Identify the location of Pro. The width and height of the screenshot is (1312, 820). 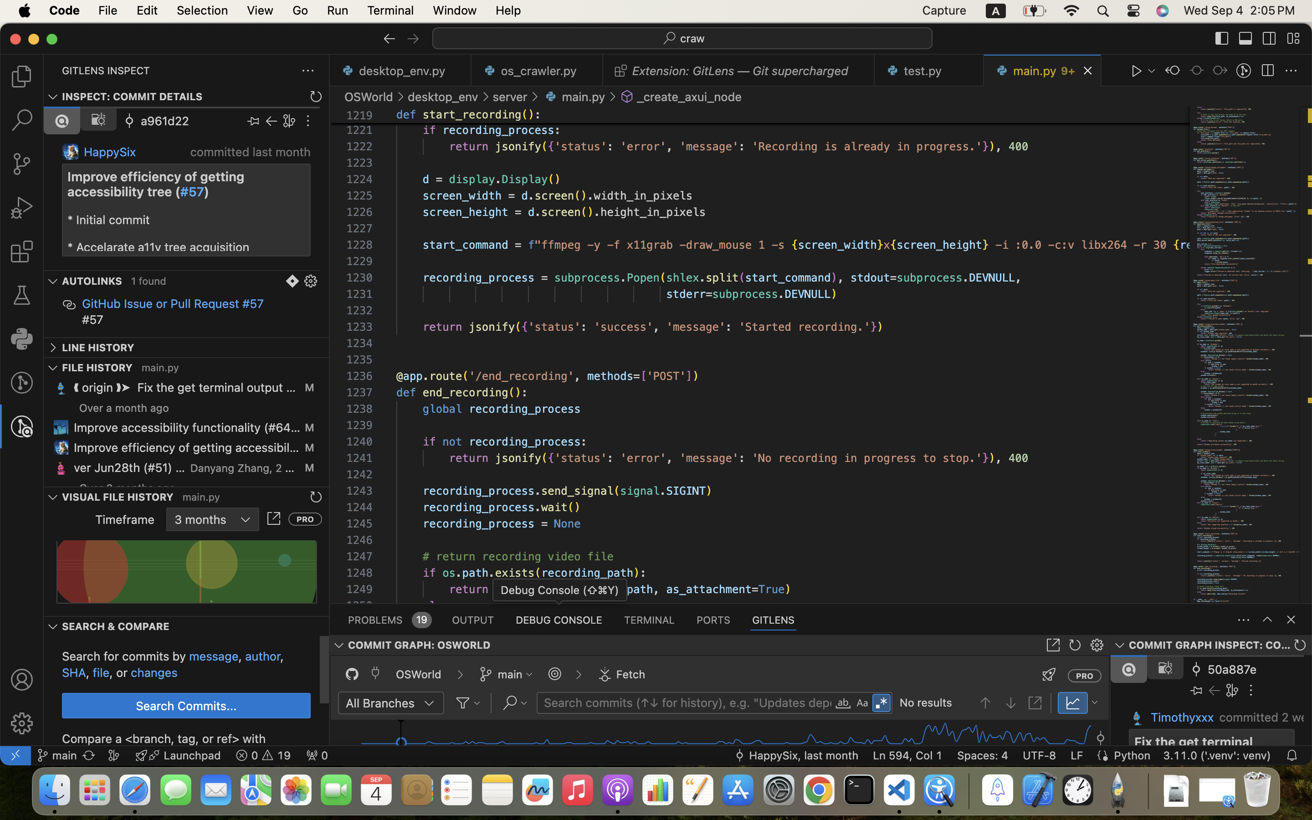
(305, 519).